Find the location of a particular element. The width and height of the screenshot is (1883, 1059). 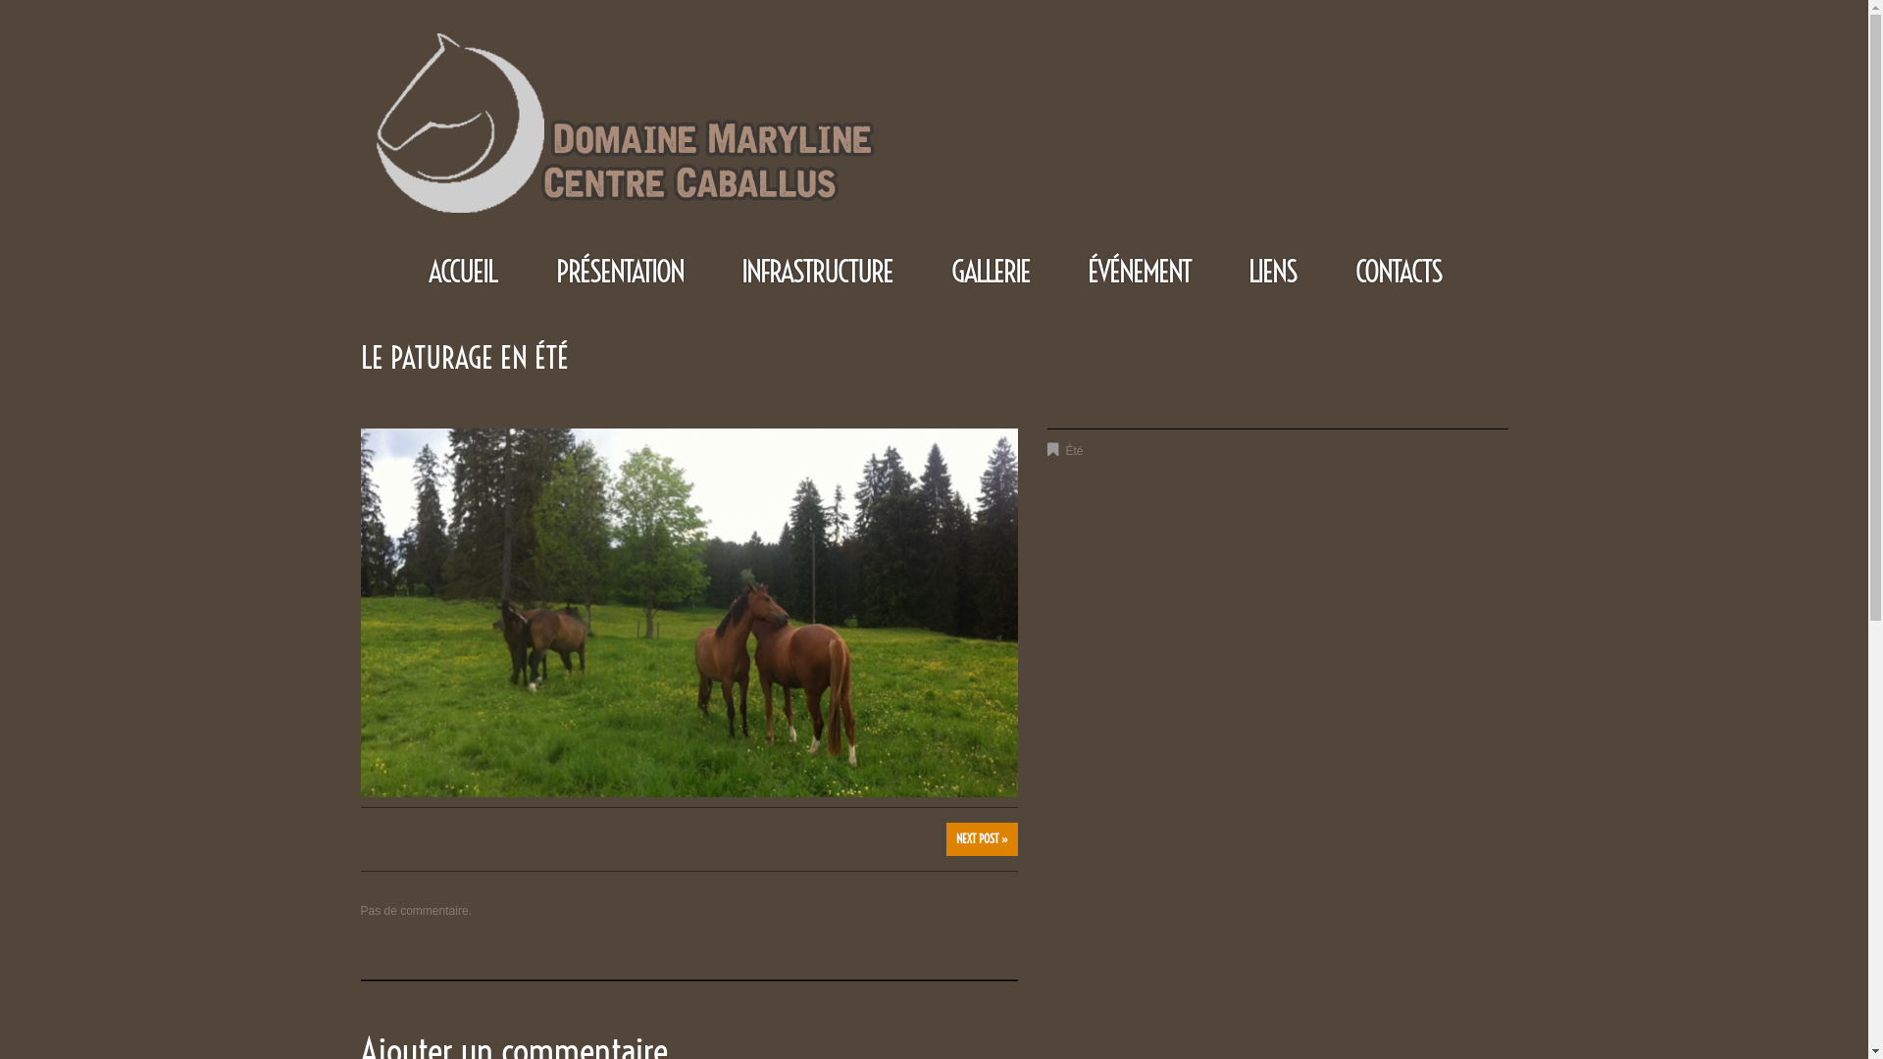

Play is located at coordinates (688, 613).